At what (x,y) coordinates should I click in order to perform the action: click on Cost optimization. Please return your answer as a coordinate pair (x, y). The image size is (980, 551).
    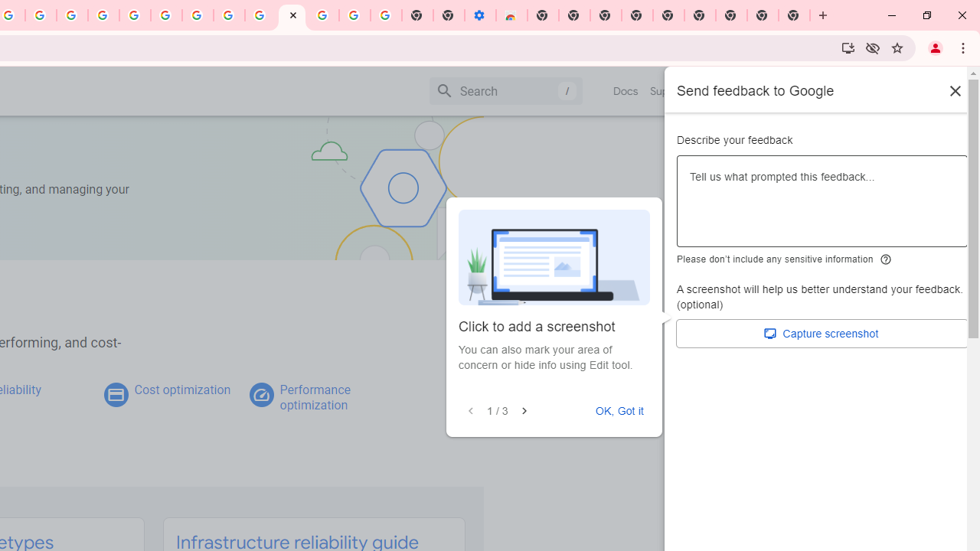
    Looking at the image, I should click on (182, 390).